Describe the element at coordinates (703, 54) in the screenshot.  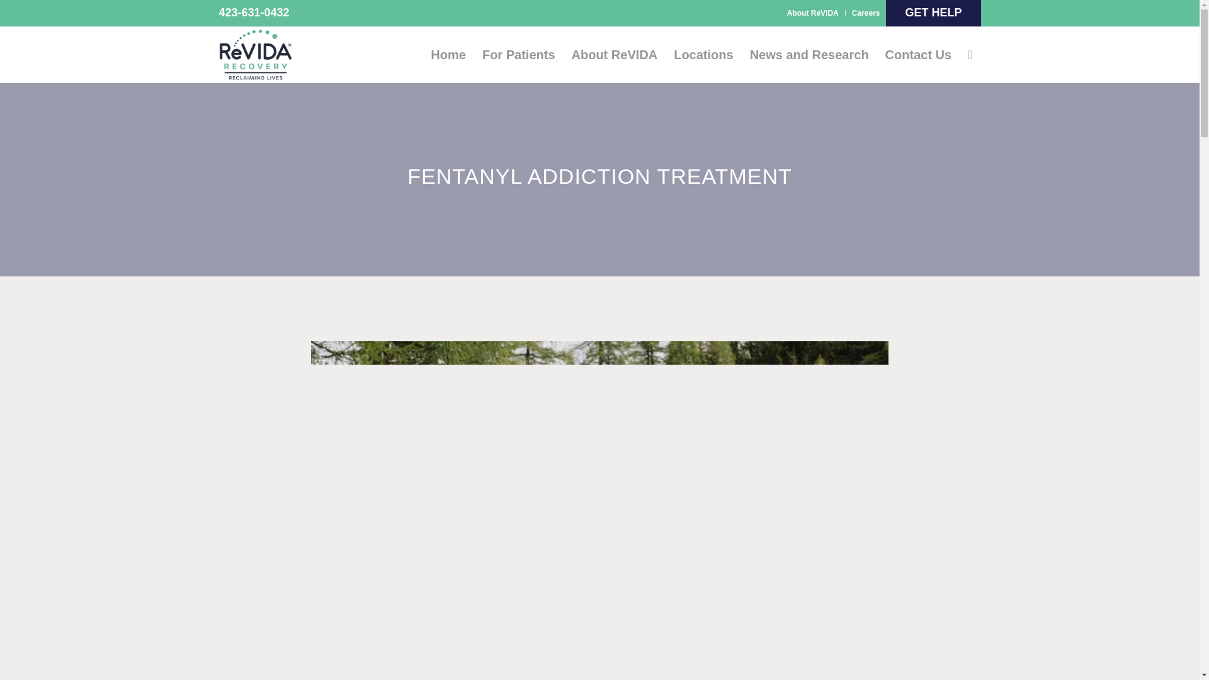
I see `Locations` at that location.